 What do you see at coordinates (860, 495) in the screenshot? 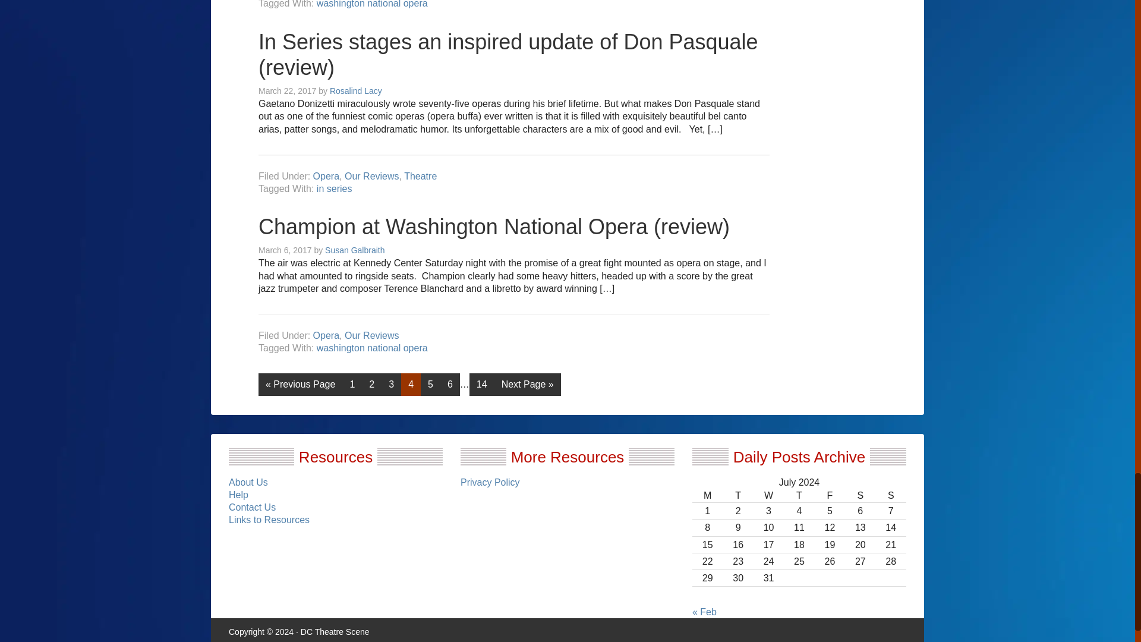
I see `Saturday` at bounding box center [860, 495].